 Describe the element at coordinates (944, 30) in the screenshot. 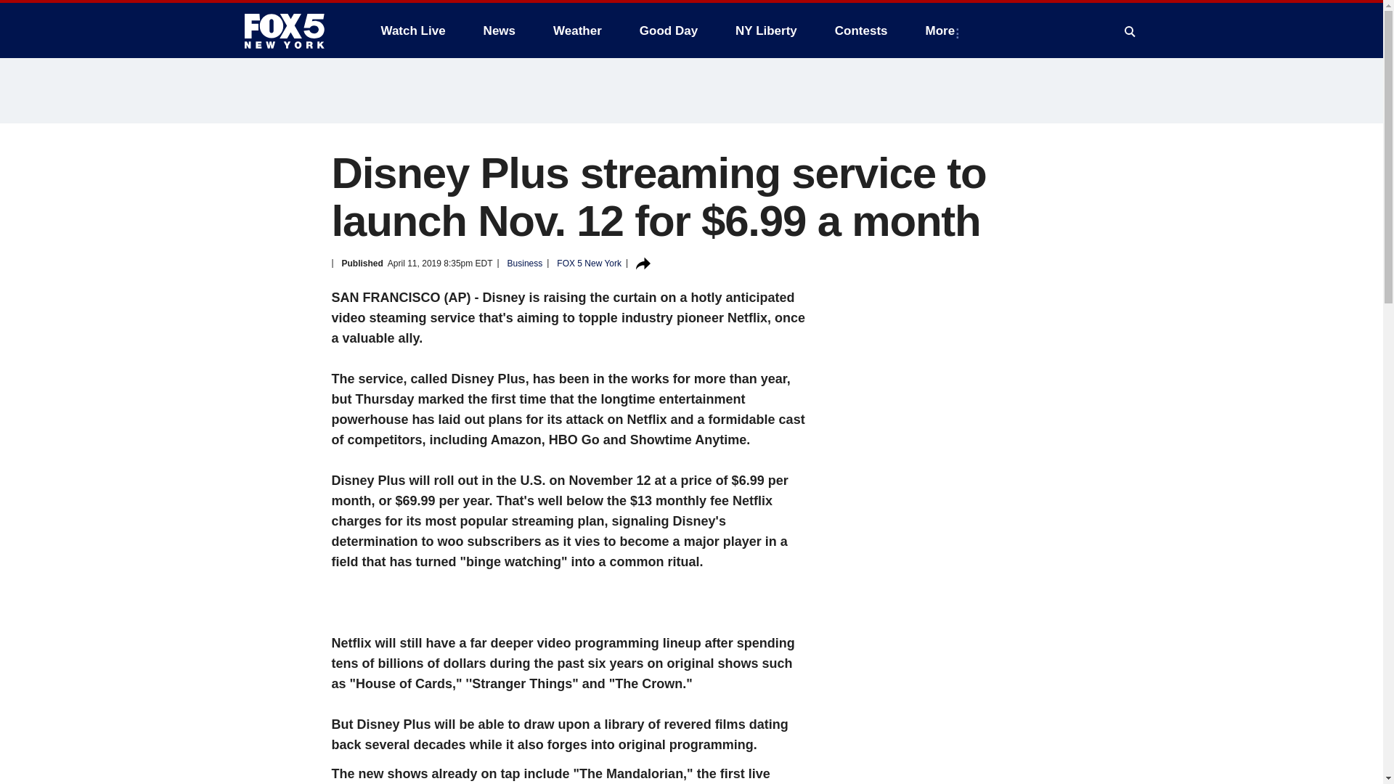

I see `More` at that location.